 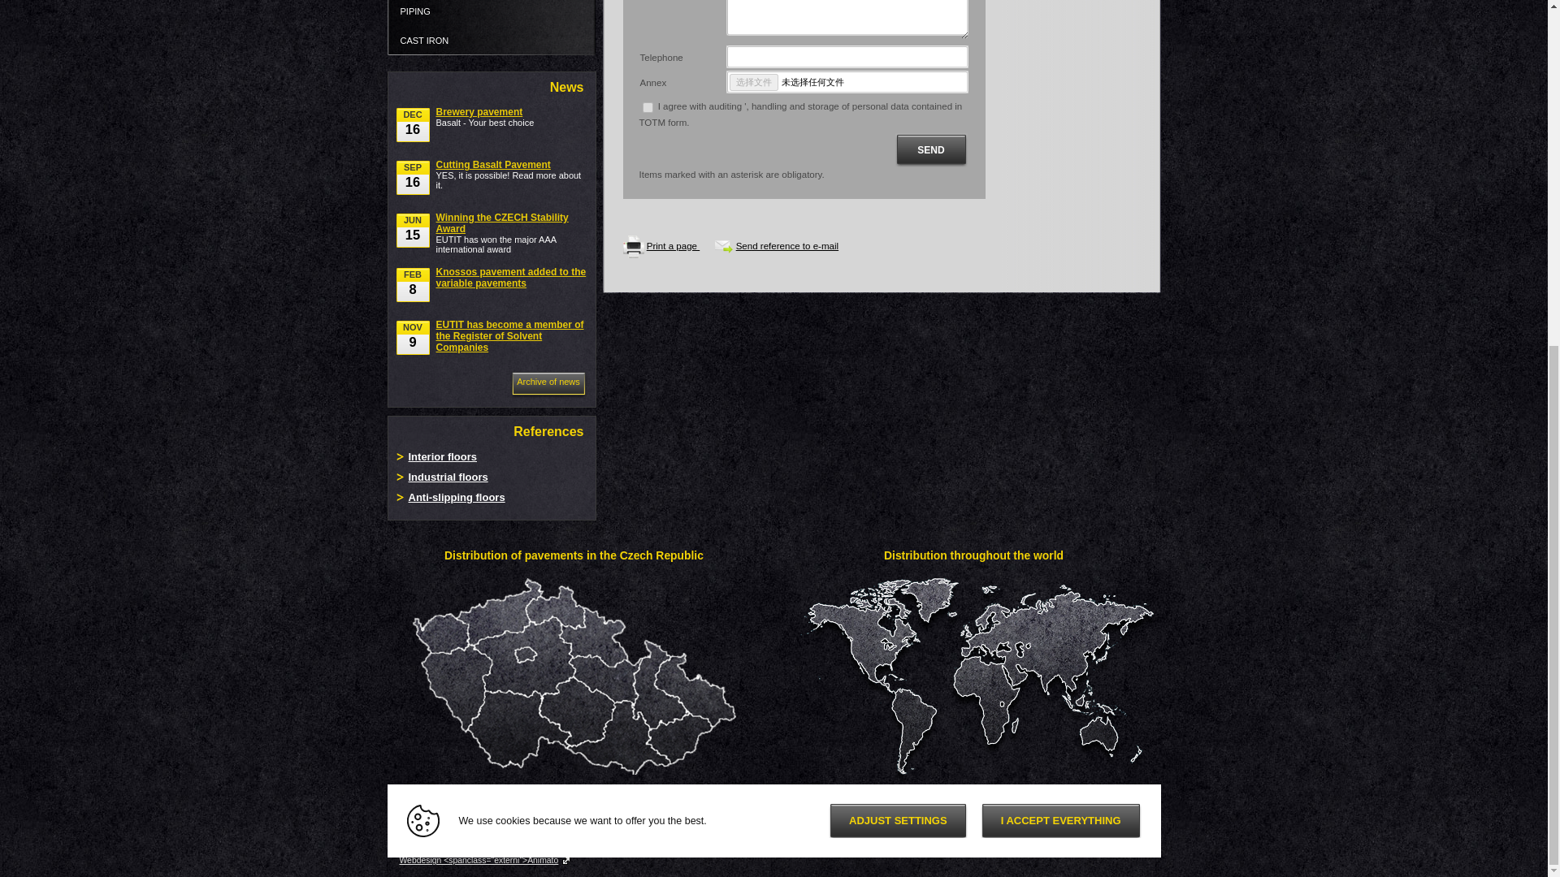 What do you see at coordinates (673, 245) in the screenshot?
I see `Print a page` at bounding box center [673, 245].